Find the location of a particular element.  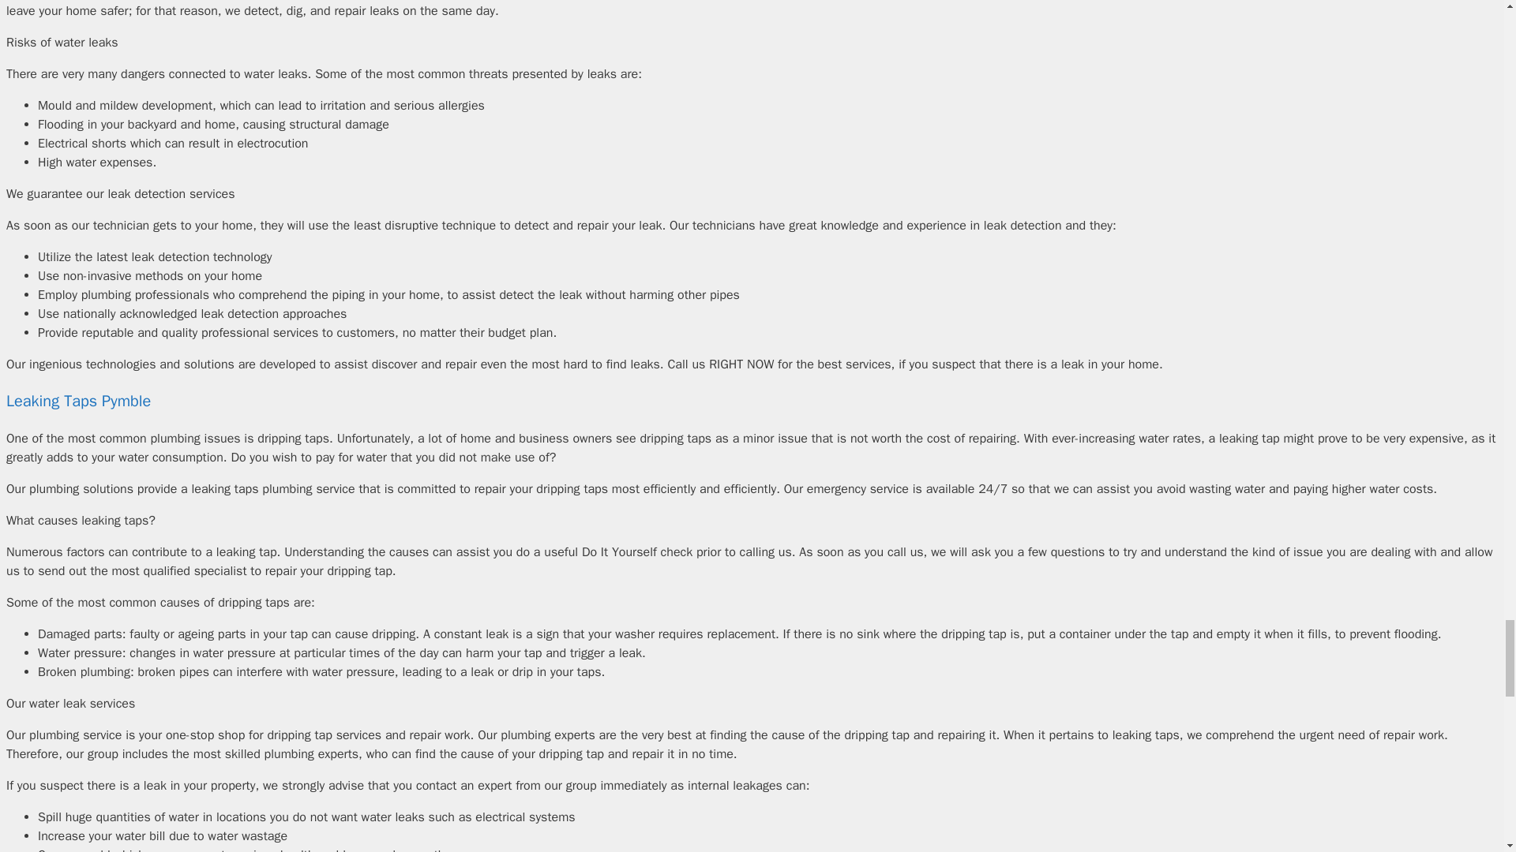

Leaking Taps Pymble is located at coordinates (77, 401).